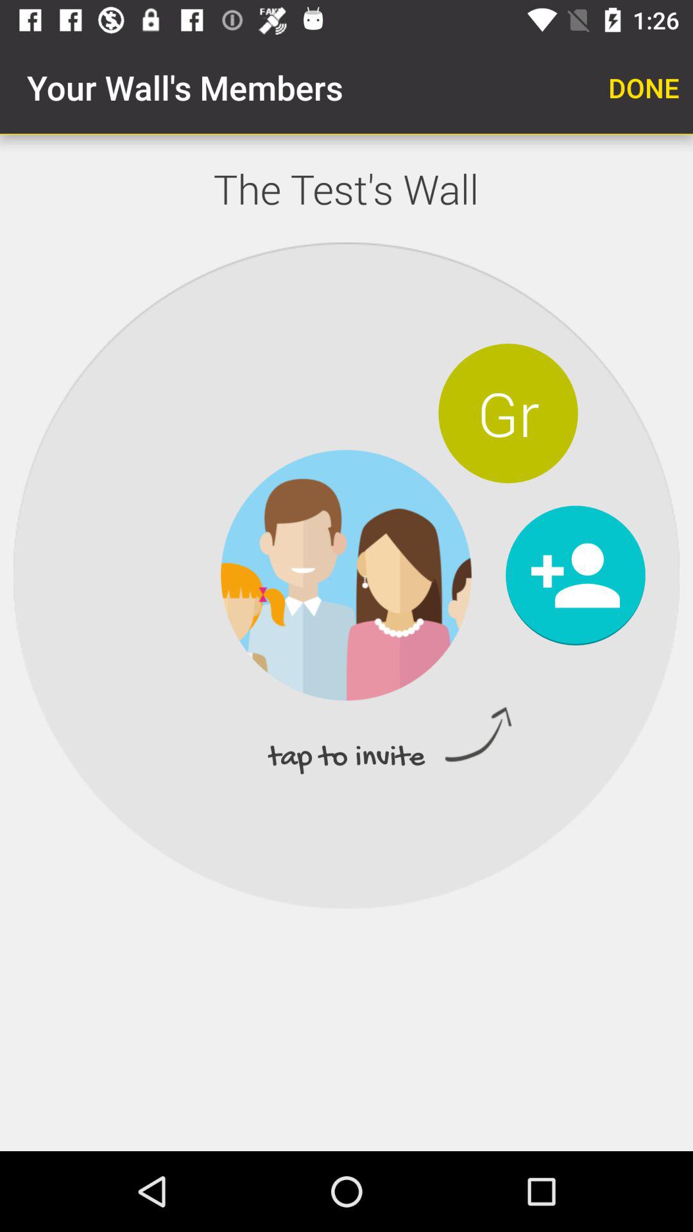 This screenshot has height=1232, width=693. What do you see at coordinates (644, 87) in the screenshot?
I see `choose done item` at bounding box center [644, 87].